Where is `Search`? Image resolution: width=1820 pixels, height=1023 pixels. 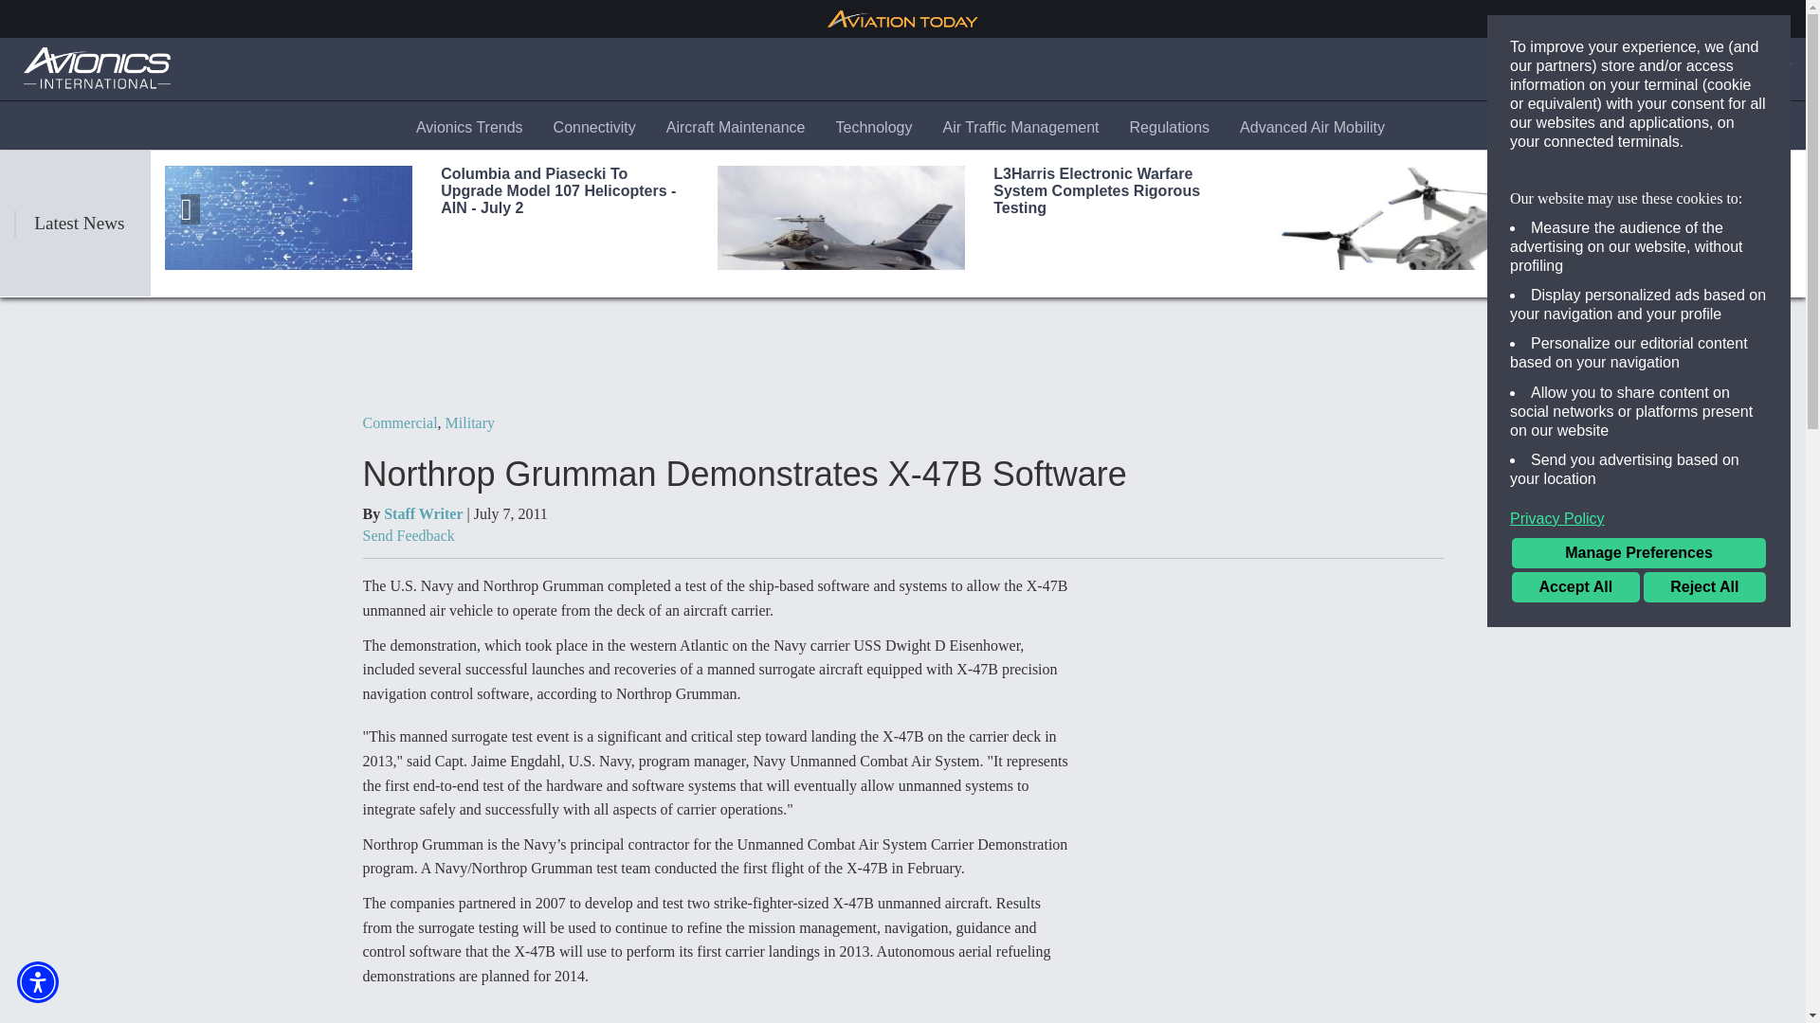 Search is located at coordinates (1592, 68).